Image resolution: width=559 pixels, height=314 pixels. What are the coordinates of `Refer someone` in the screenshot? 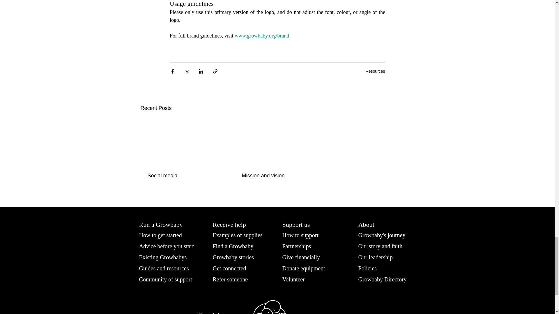 It's located at (232, 279).